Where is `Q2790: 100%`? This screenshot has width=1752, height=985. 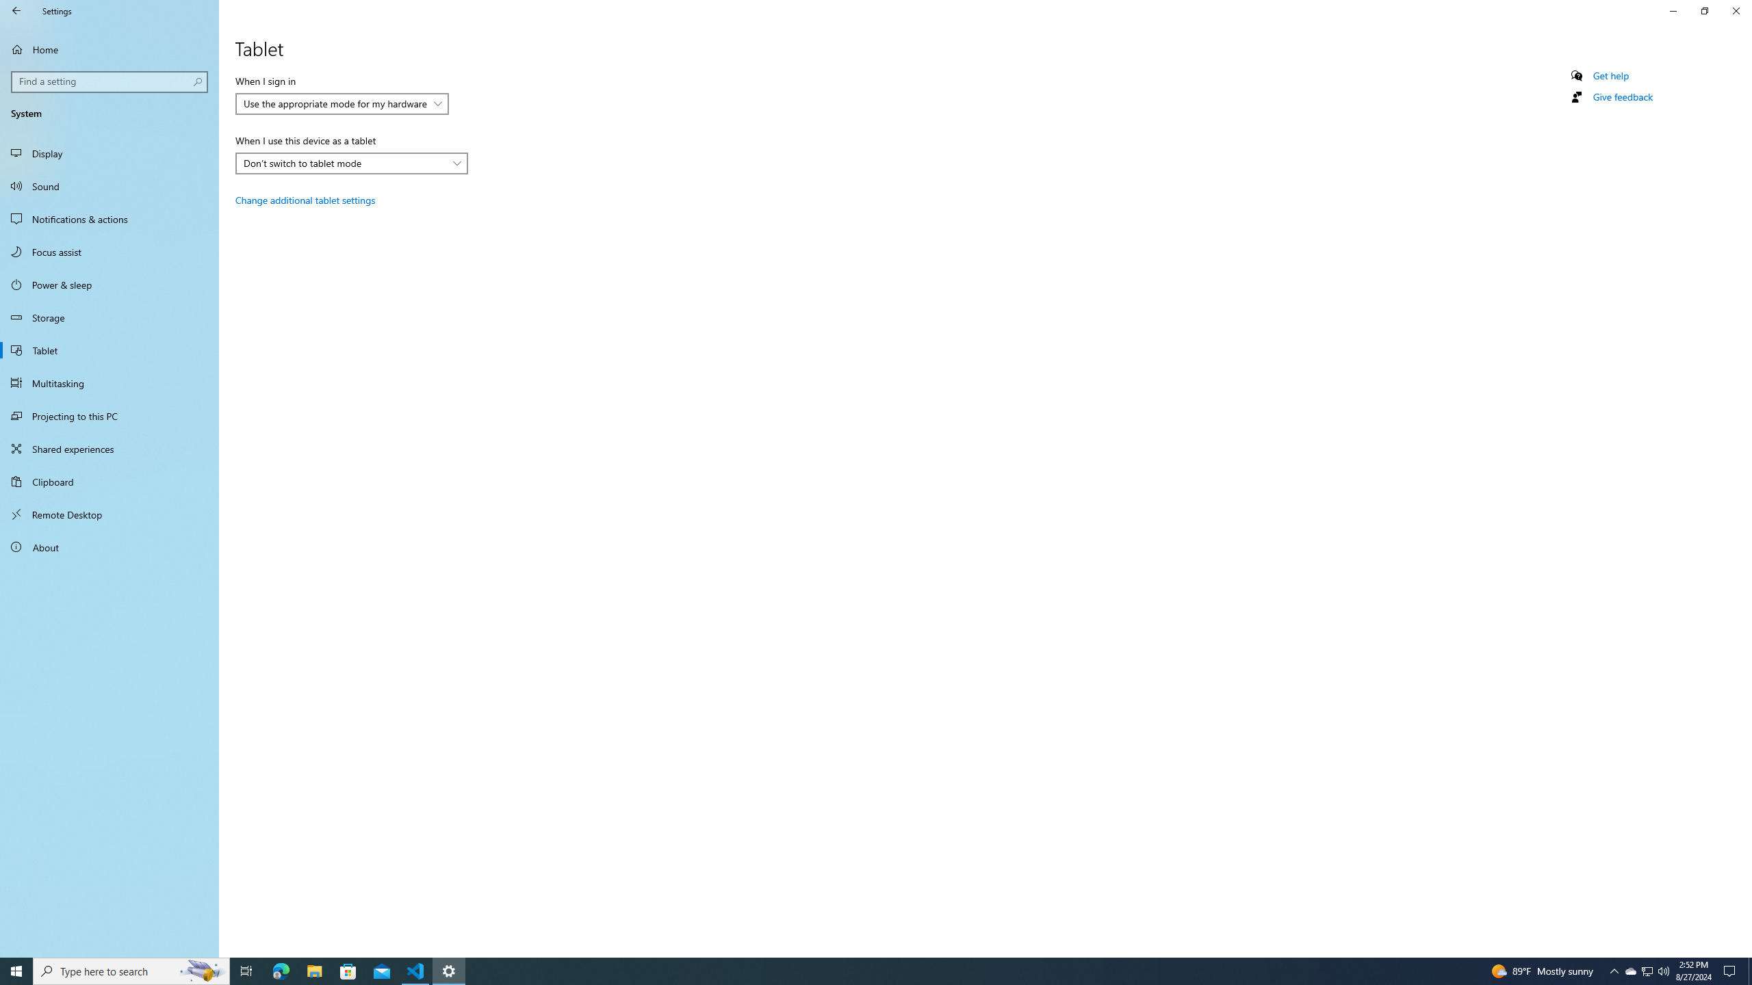 Q2790: 100% is located at coordinates (1663, 971).